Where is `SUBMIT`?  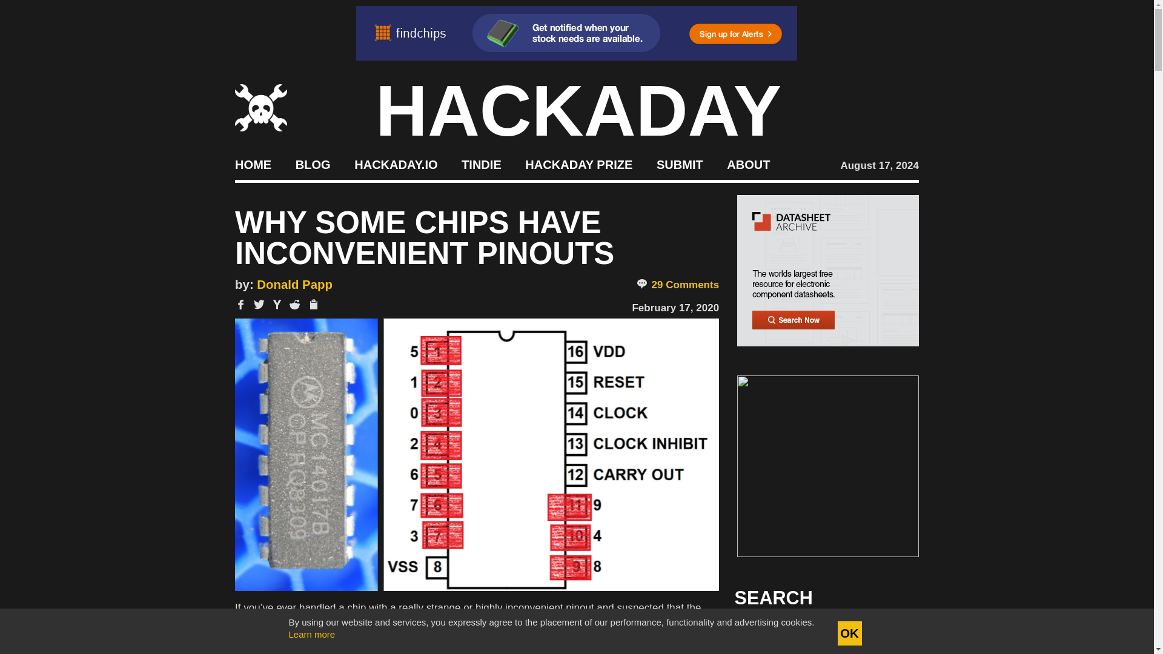 SUBMIT is located at coordinates (680, 163).